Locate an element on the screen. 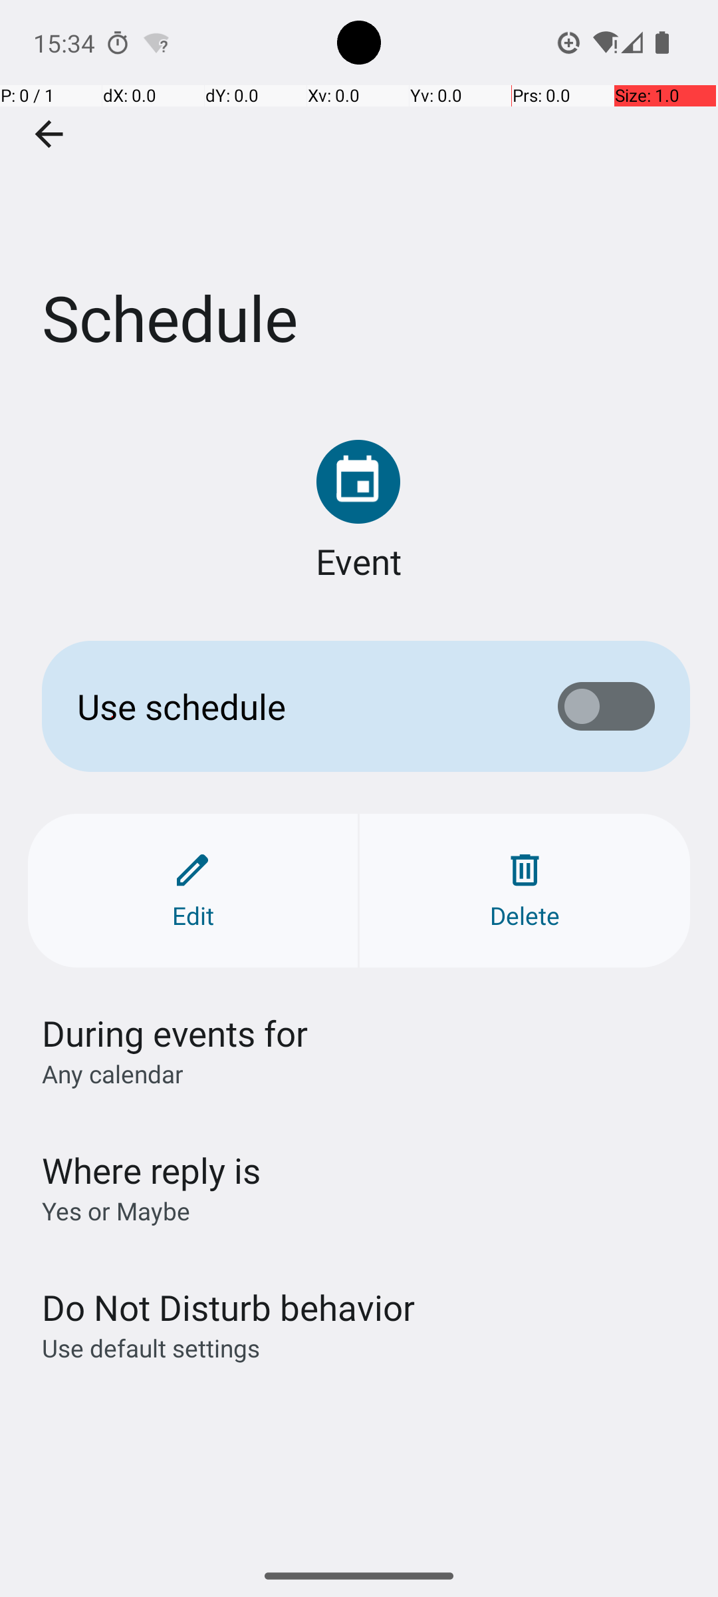  Do Not Disturb behavior is located at coordinates (228, 1307).